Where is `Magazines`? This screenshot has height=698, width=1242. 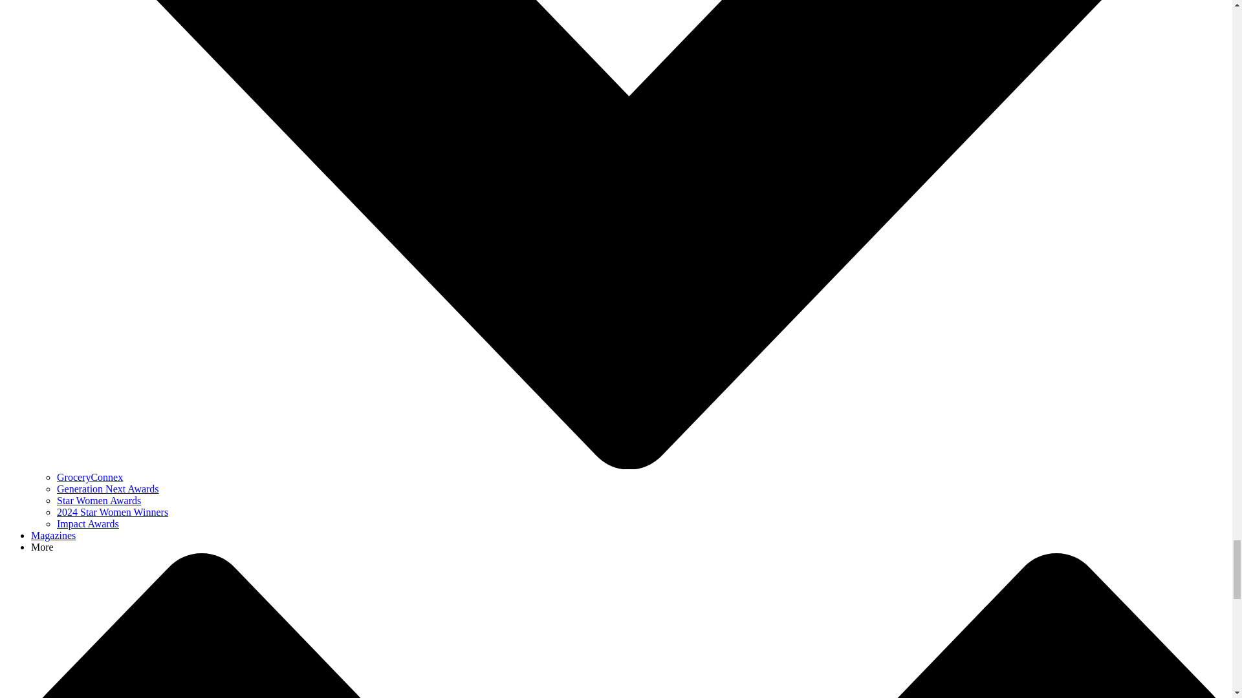 Magazines is located at coordinates (53, 535).